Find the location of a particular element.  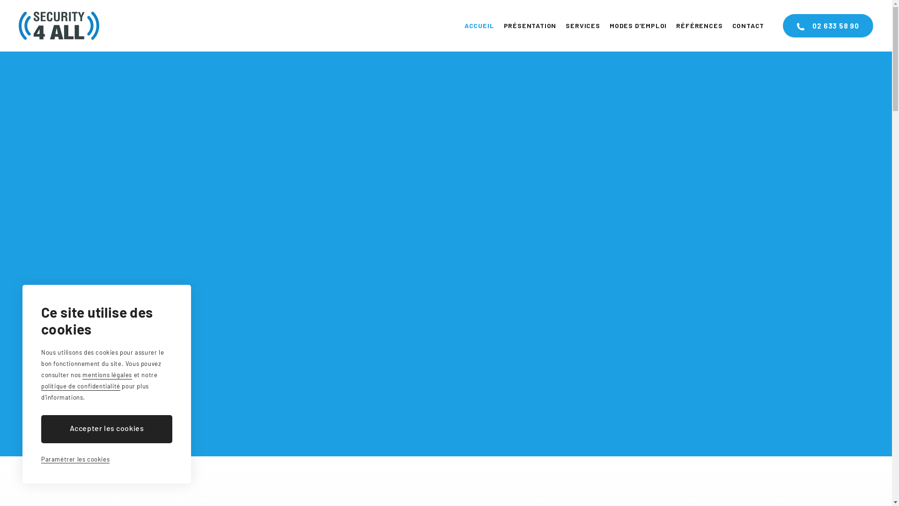

Accueil is located at coordinates (59, 26).